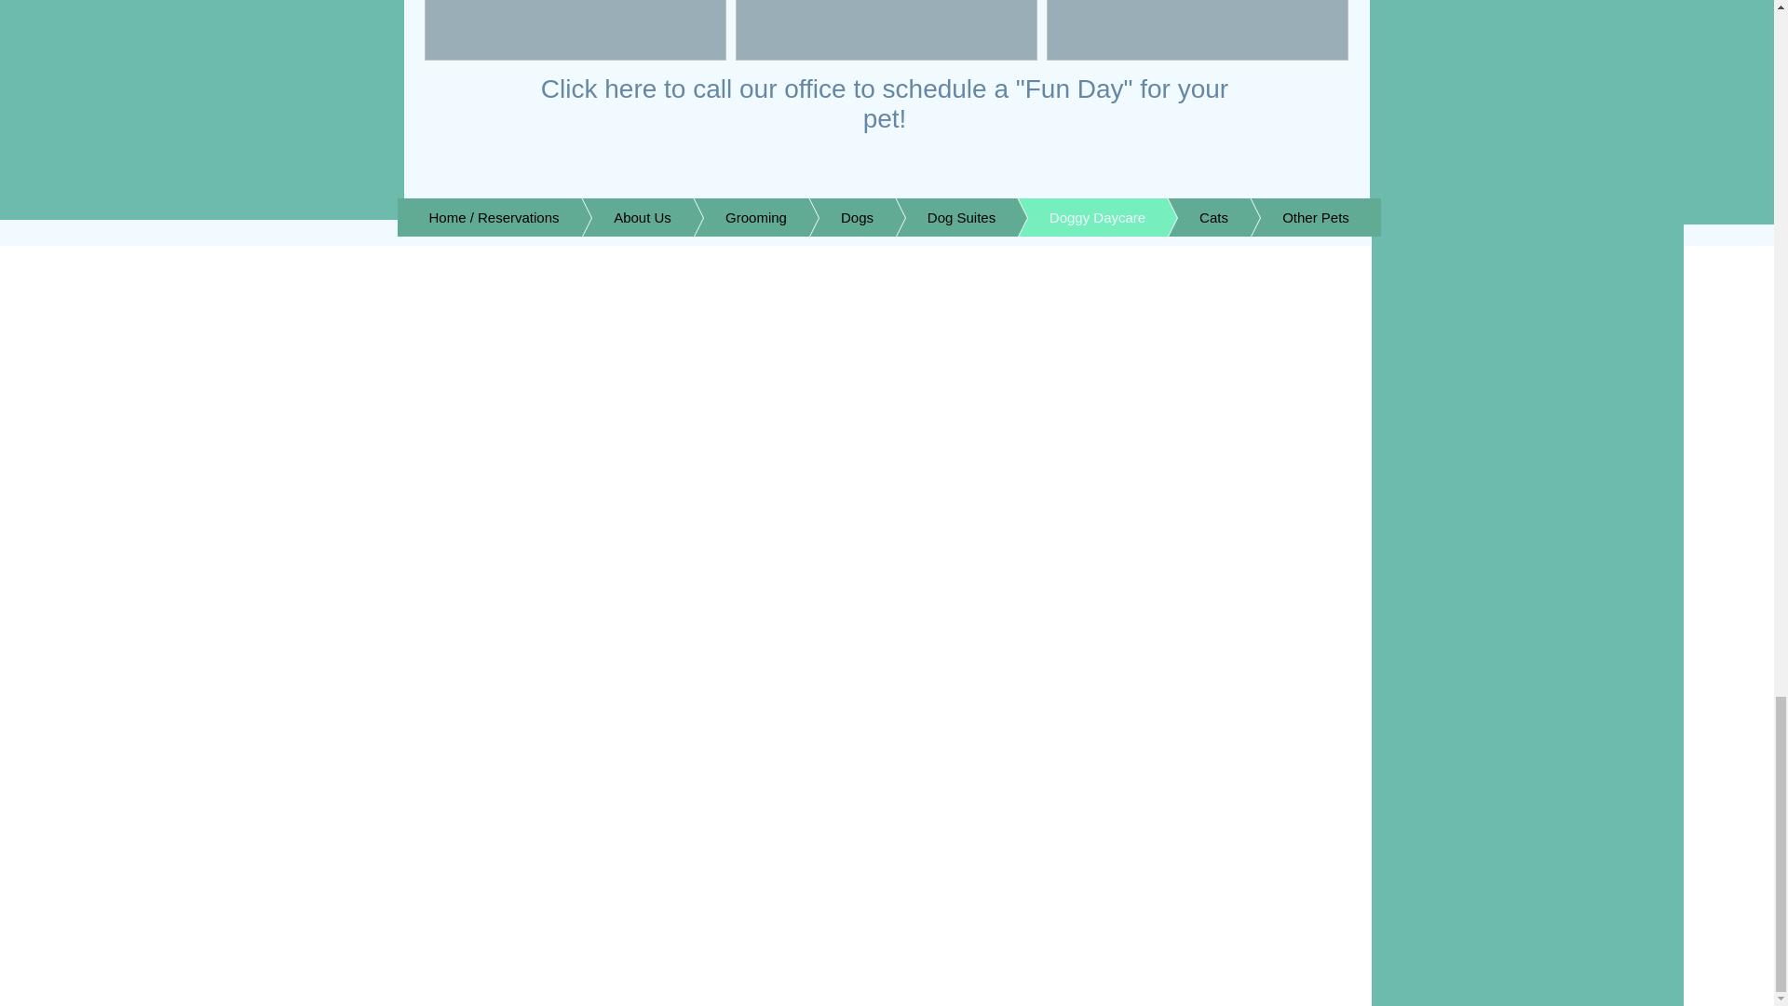  What do you see at coordinates (829, 216) in the screenshot?
I see `Dogs` at bounding box center [829, 216].